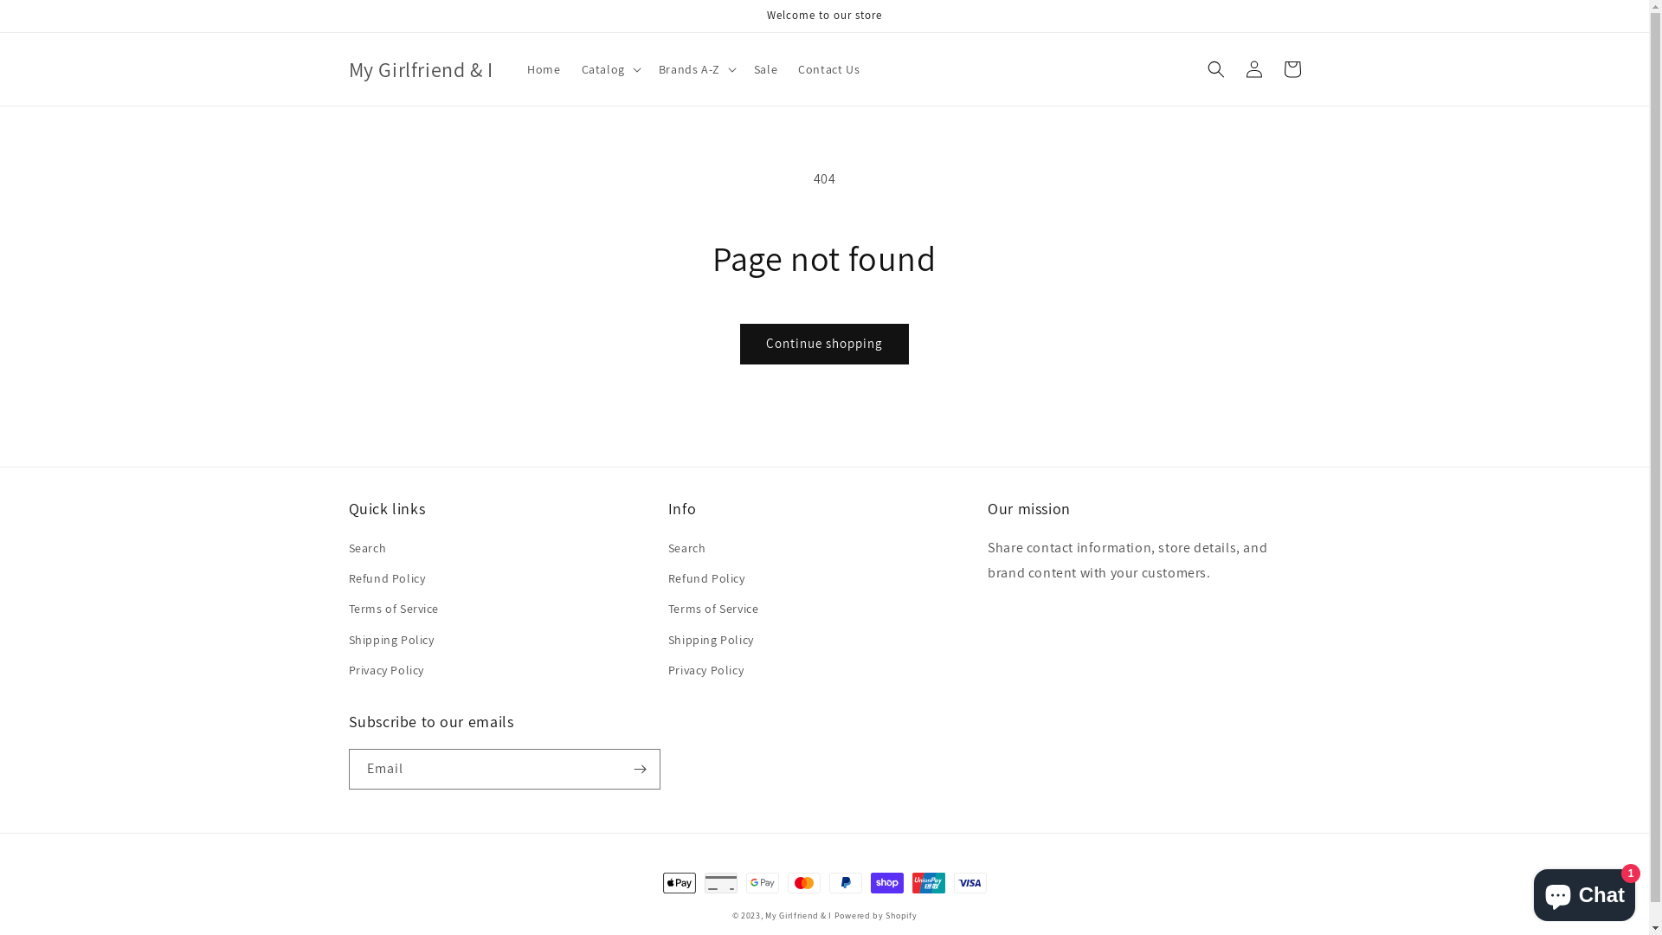 This screenshot has width=1662, height=935. Describe the element at coordinates (386, 578) in the screenshot. I see `Refund Policy` at that location.